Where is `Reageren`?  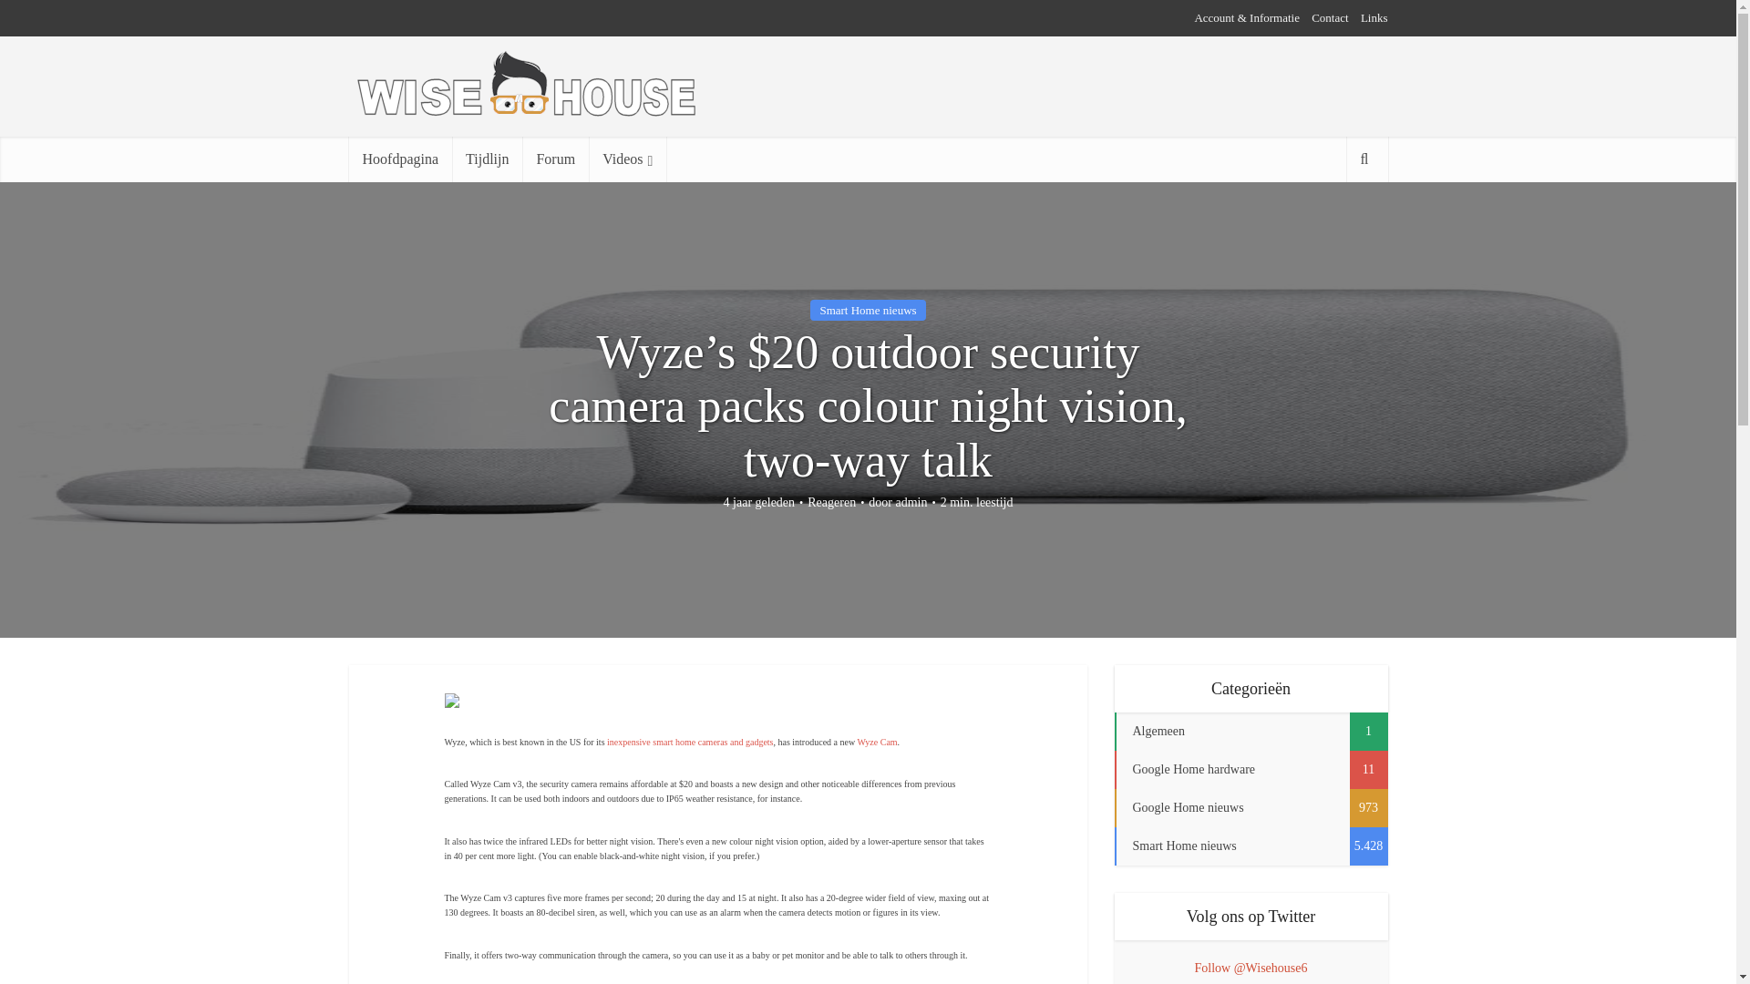 Reageren is located at coordinates (831, 503).